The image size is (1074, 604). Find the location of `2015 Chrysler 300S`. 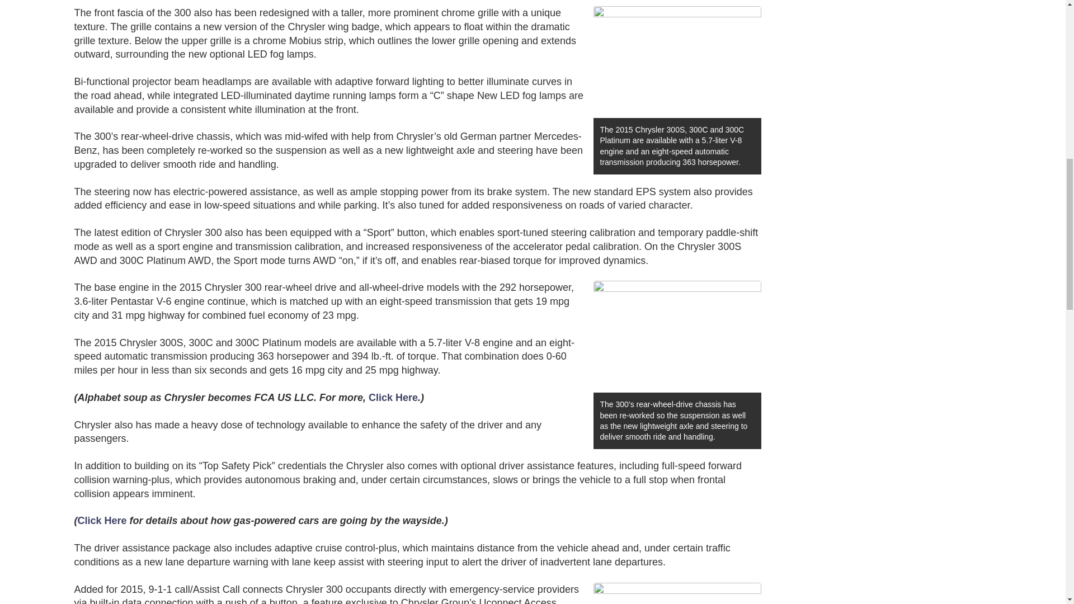

2015 Chrysler 300S is located at coordinates (676, 593).